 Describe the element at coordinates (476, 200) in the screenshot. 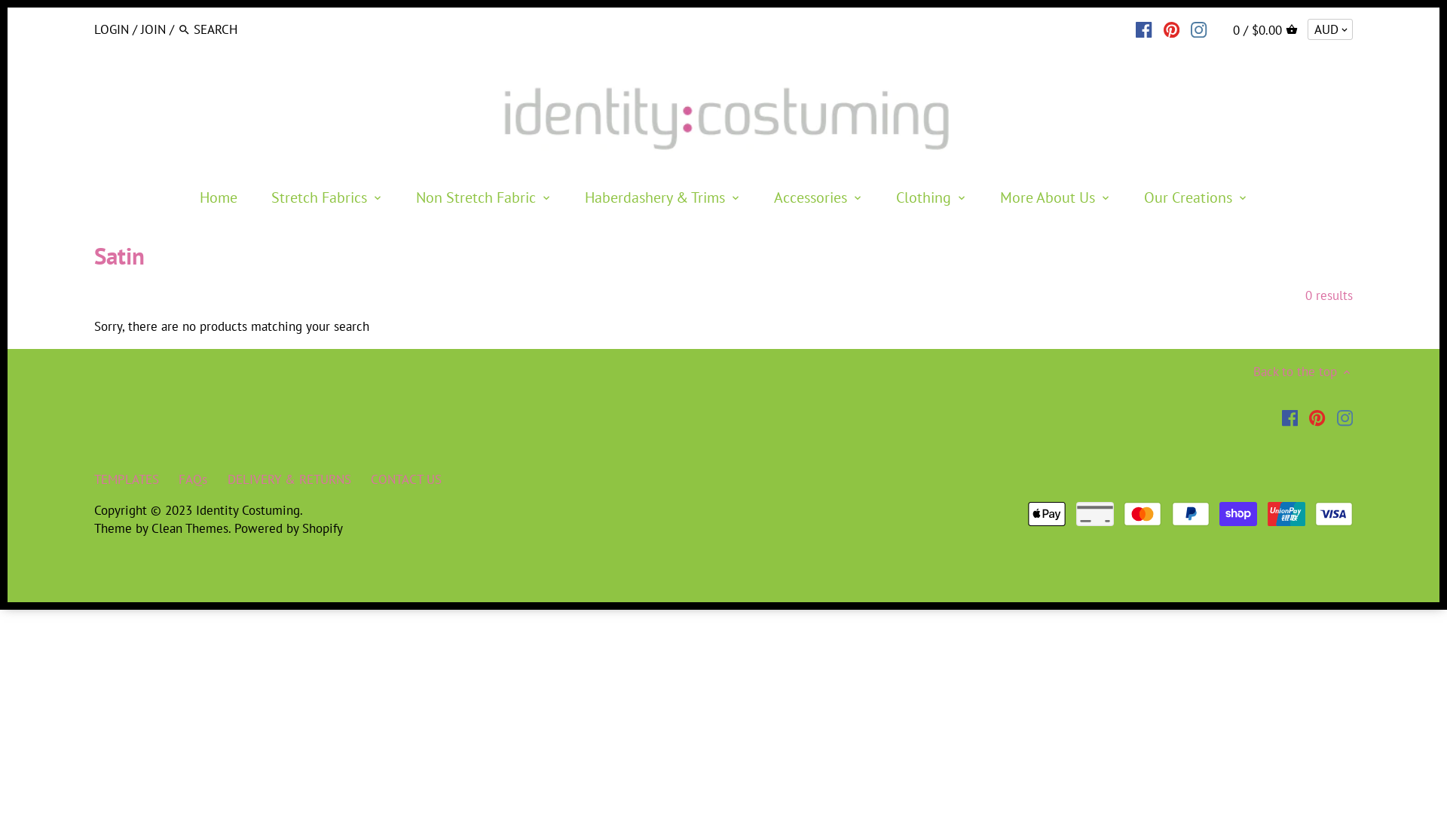

I see `Non Stretch Fabric` at that location.